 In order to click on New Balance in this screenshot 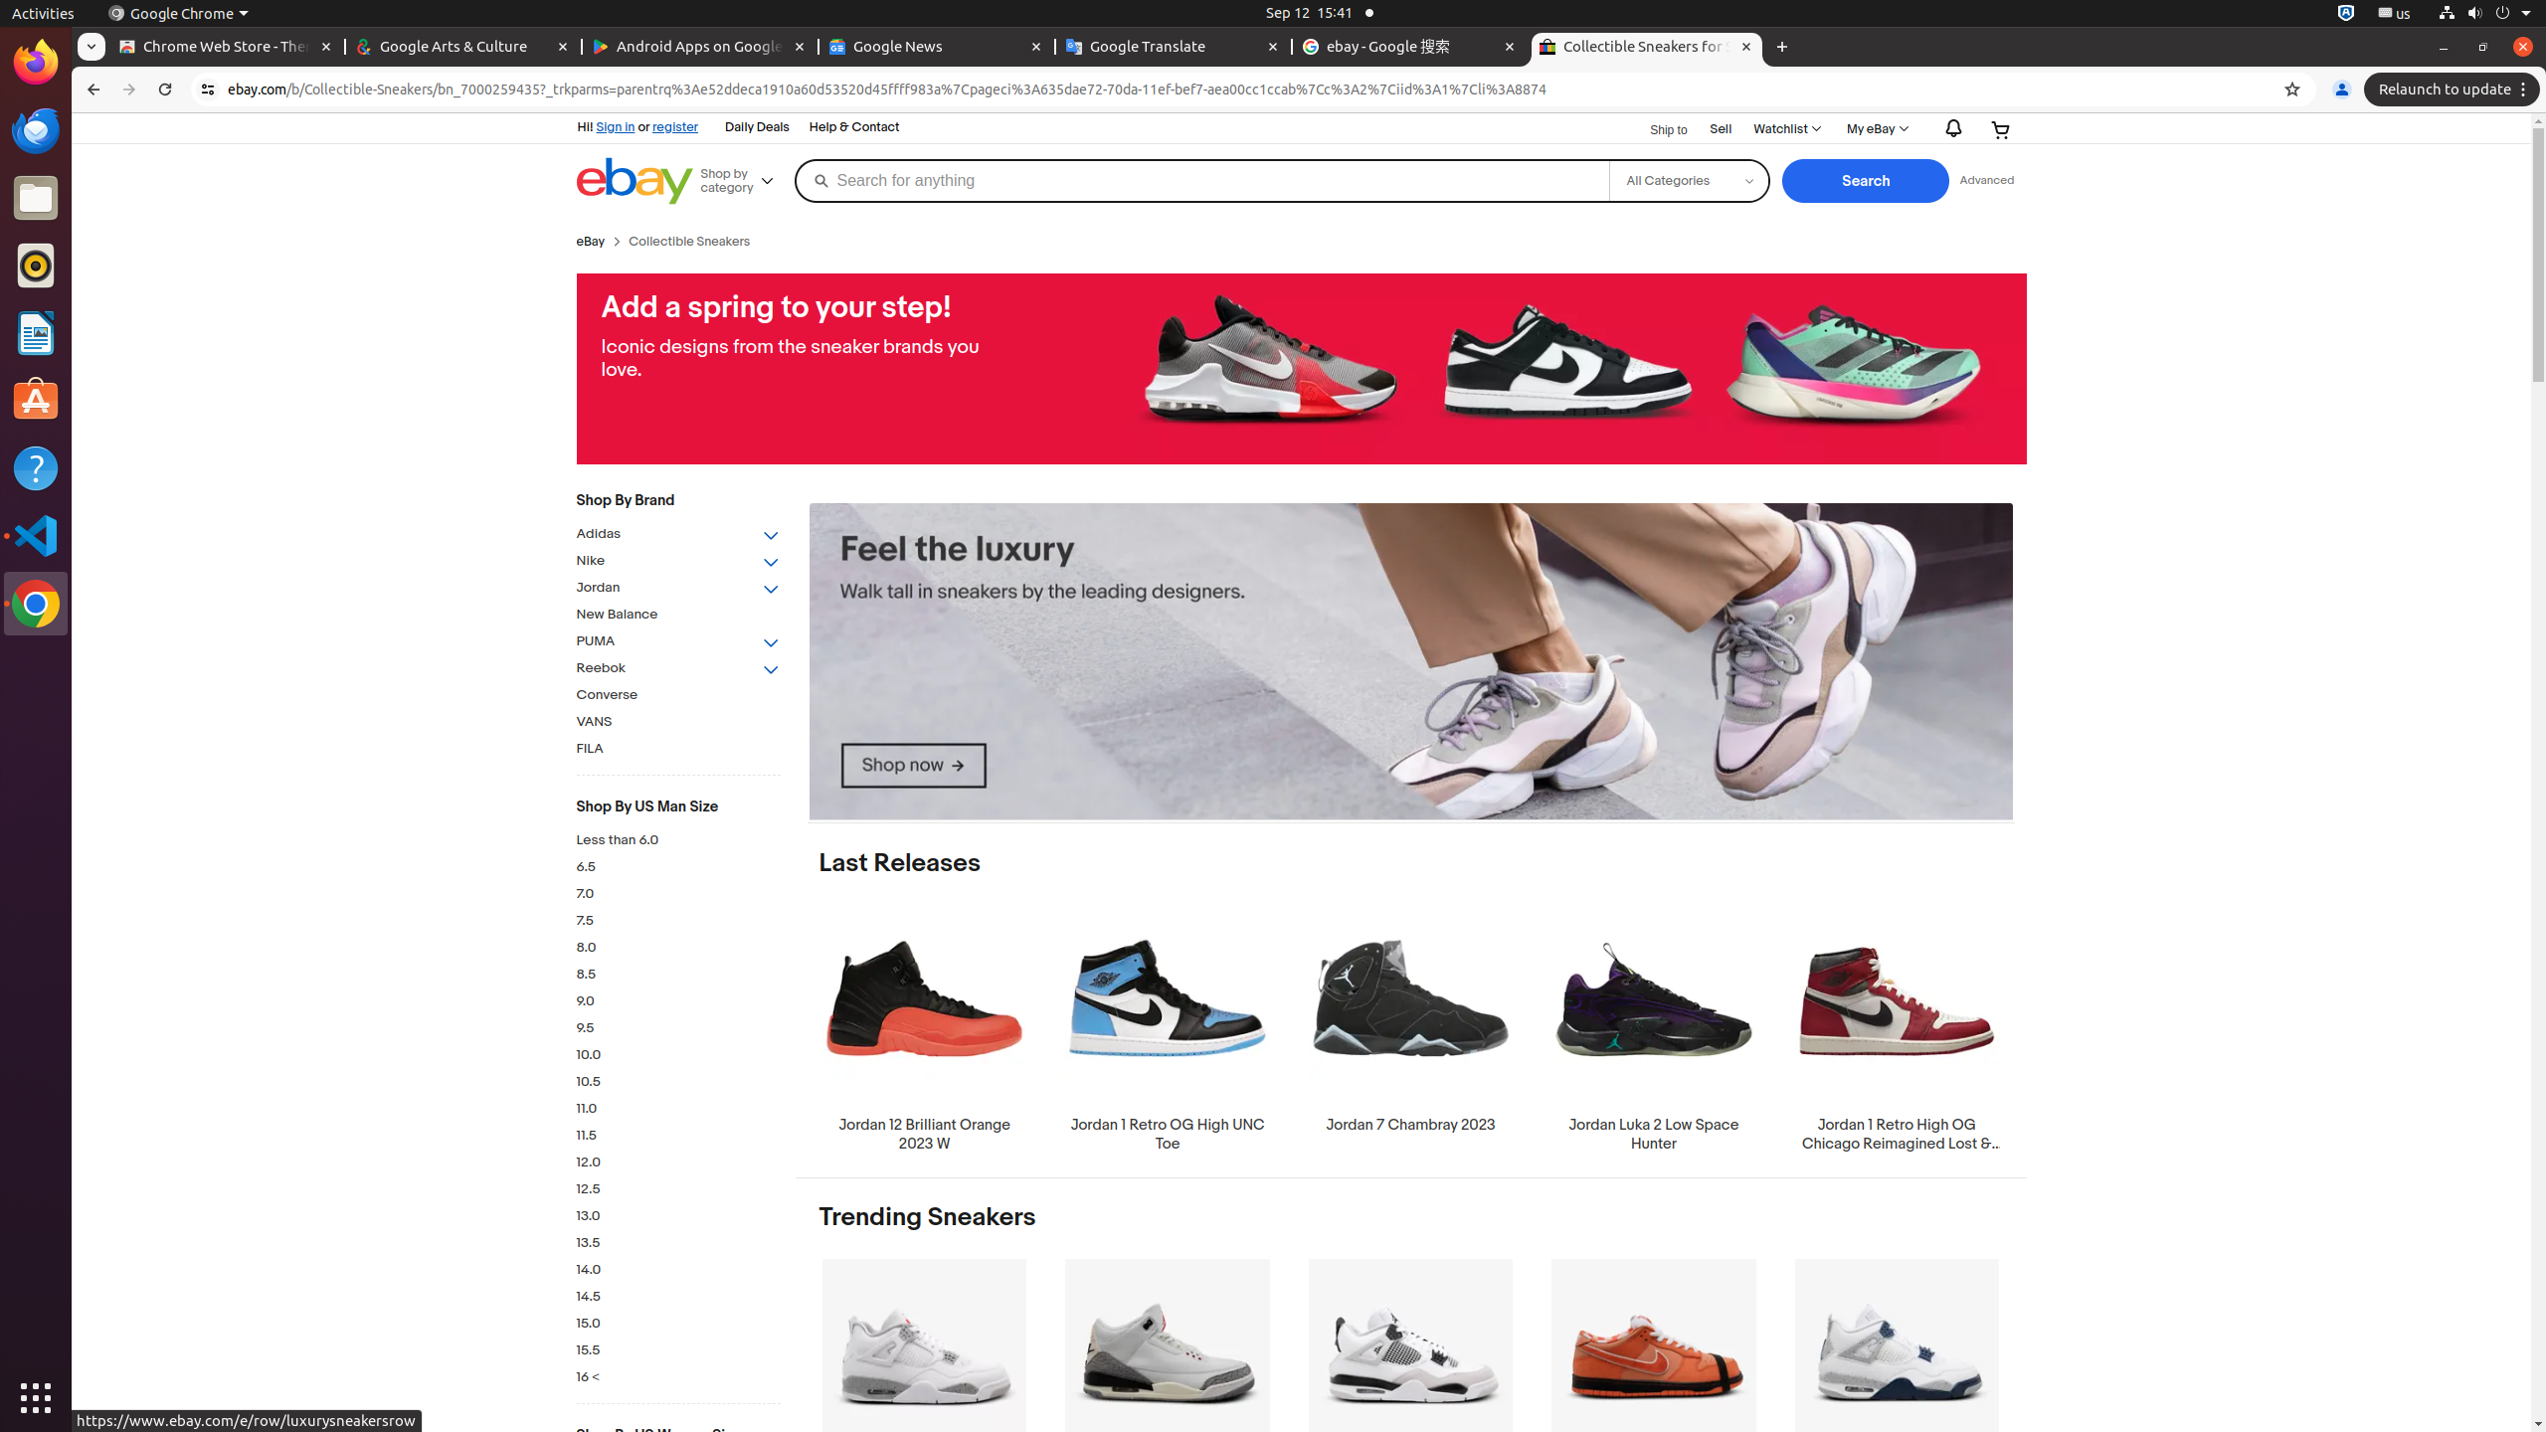, I will do `click(678, 615)`.